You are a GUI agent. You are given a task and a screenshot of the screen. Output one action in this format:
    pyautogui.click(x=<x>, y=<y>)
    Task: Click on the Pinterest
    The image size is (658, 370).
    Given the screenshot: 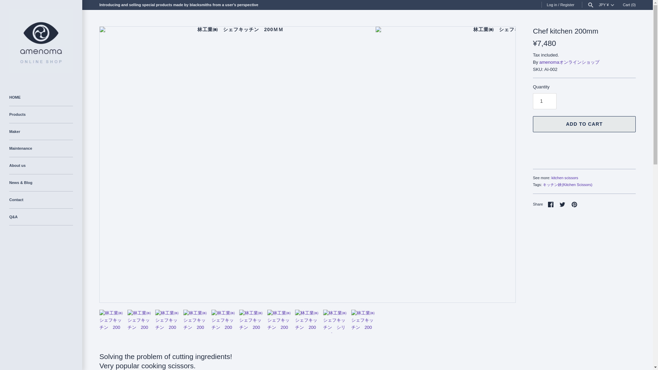 What is the action you would take?
    pyautogui.click(x=574, y=204)
    